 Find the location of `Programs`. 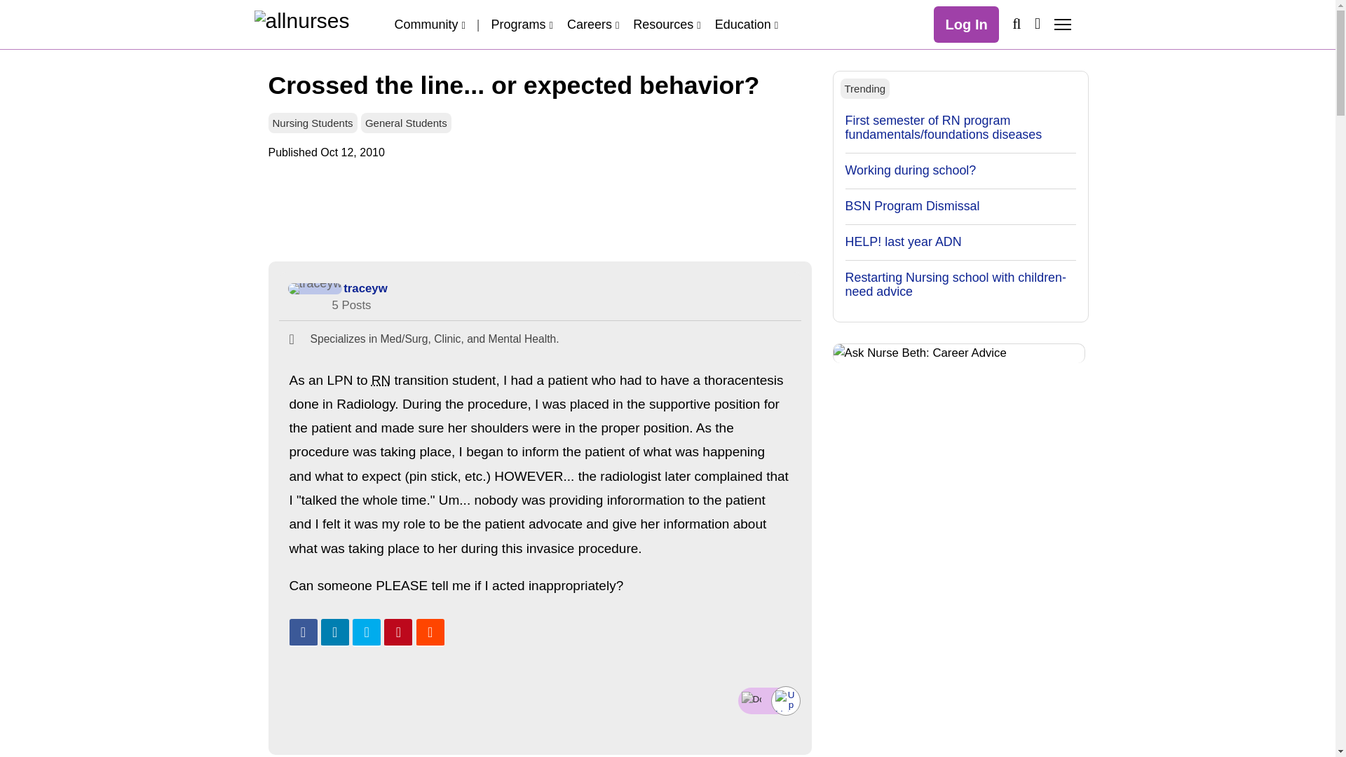

Programs is located at coordinates (522, 24).